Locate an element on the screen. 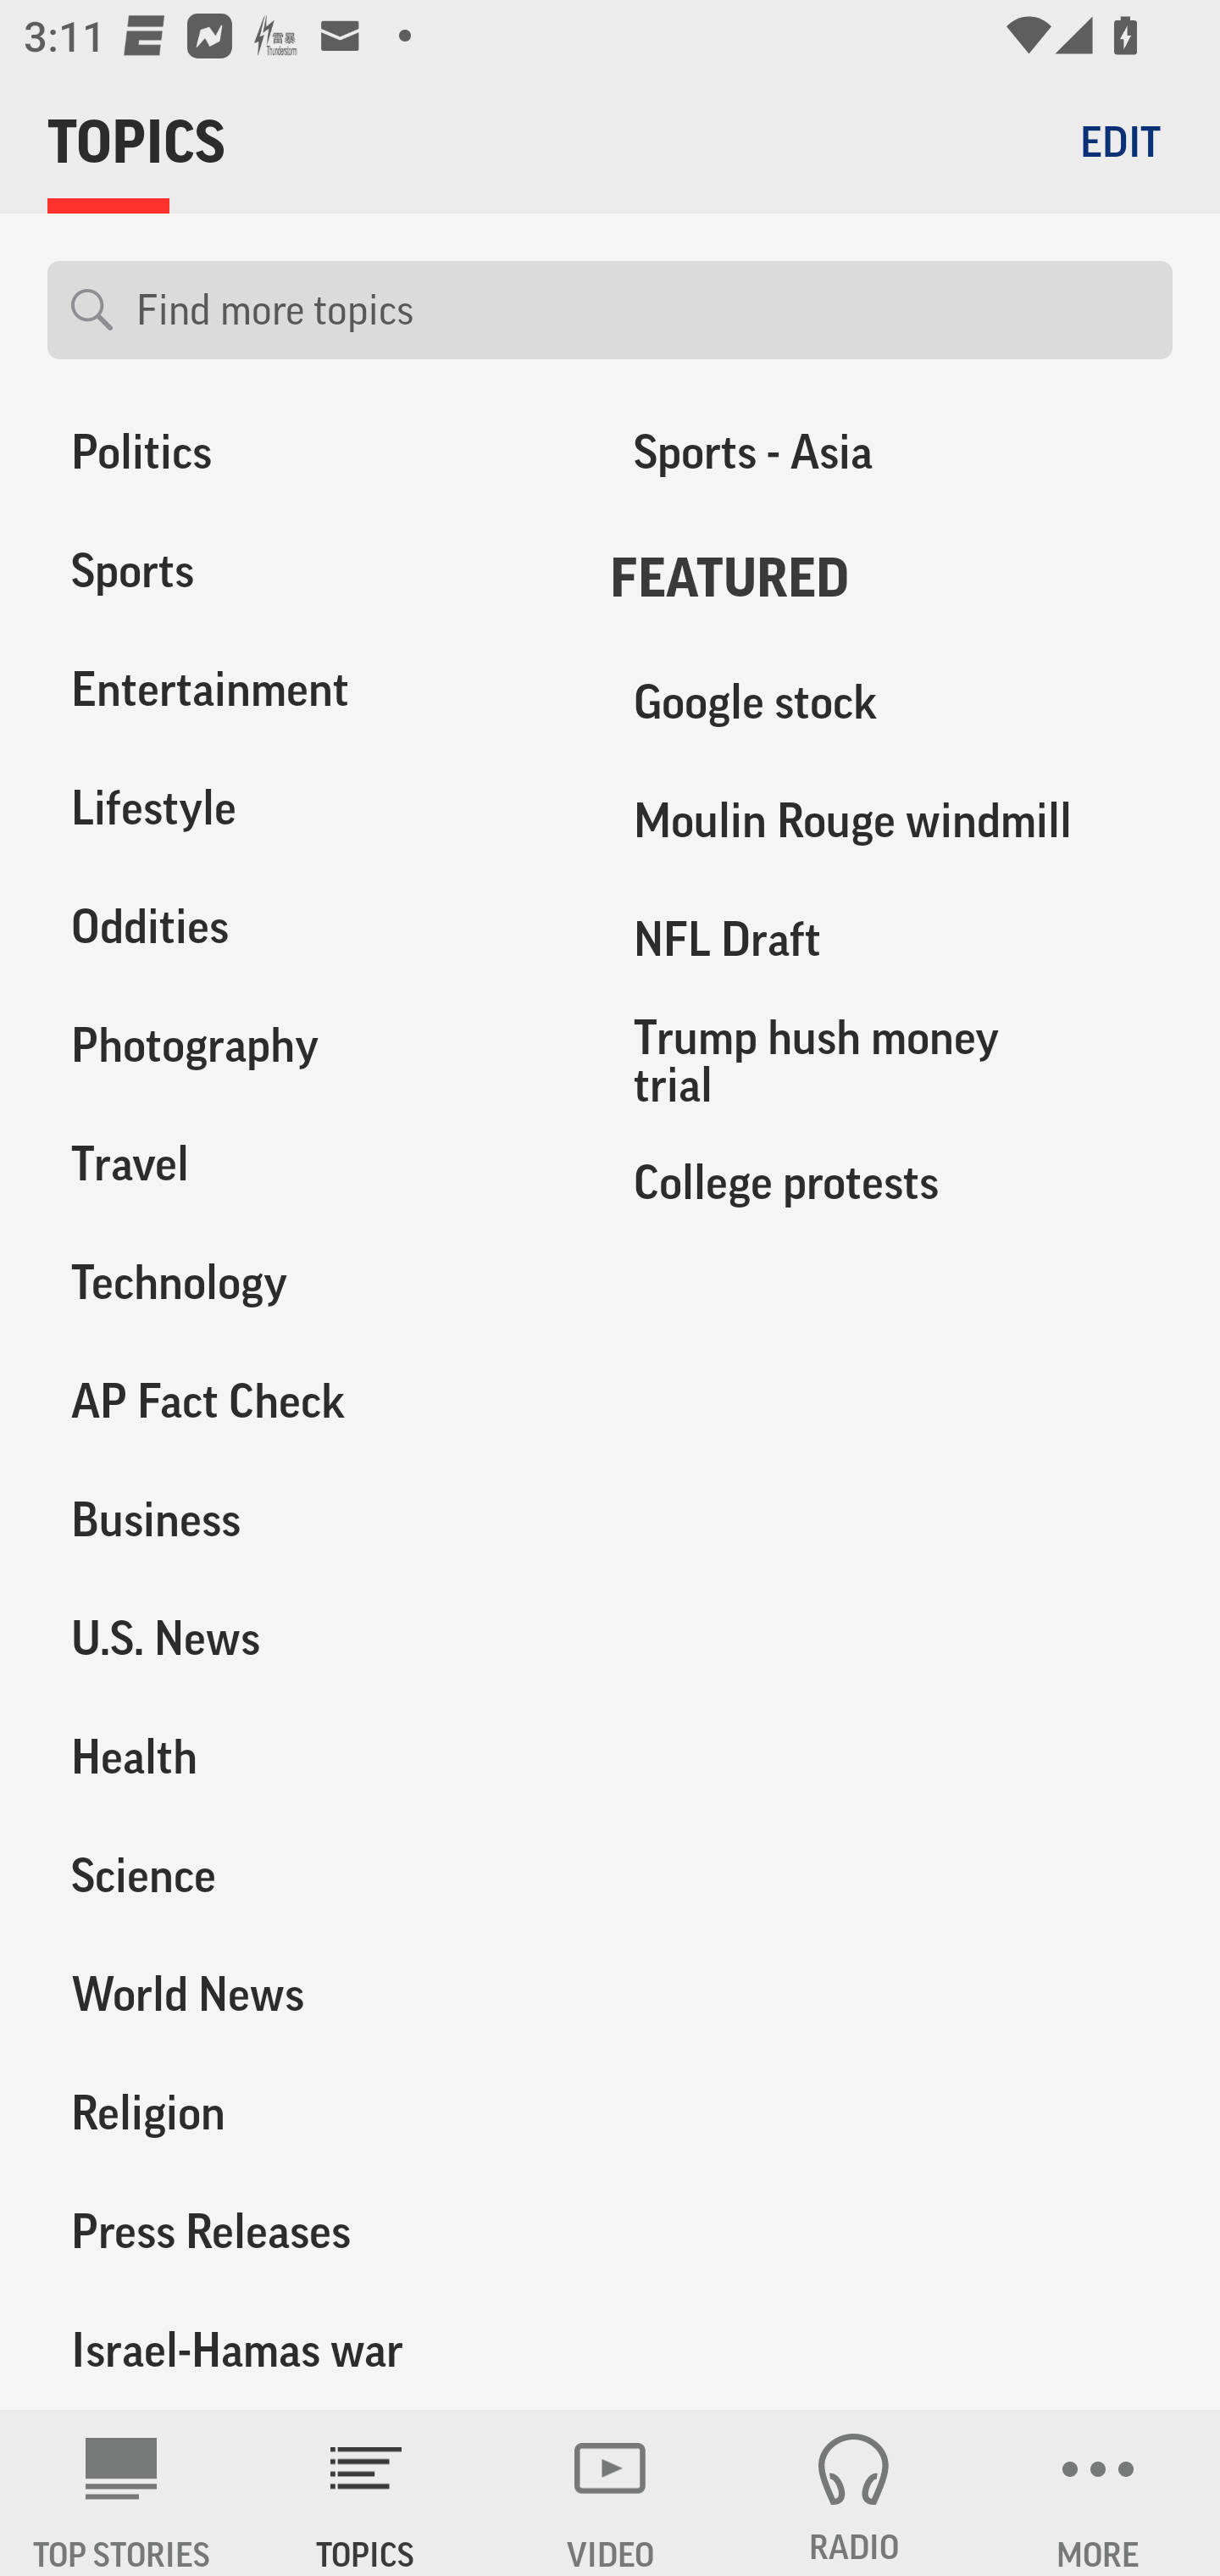 This screenshot has width=1220, height=2576. Israel-Hamas war is located at coordinates (305, 2351).